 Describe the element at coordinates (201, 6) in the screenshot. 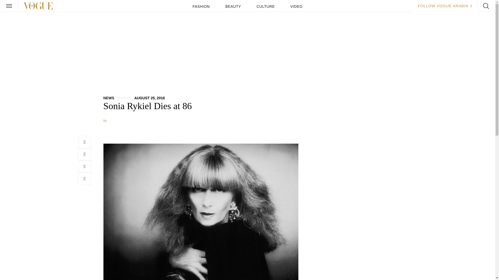

I see `FASHION` at that location.